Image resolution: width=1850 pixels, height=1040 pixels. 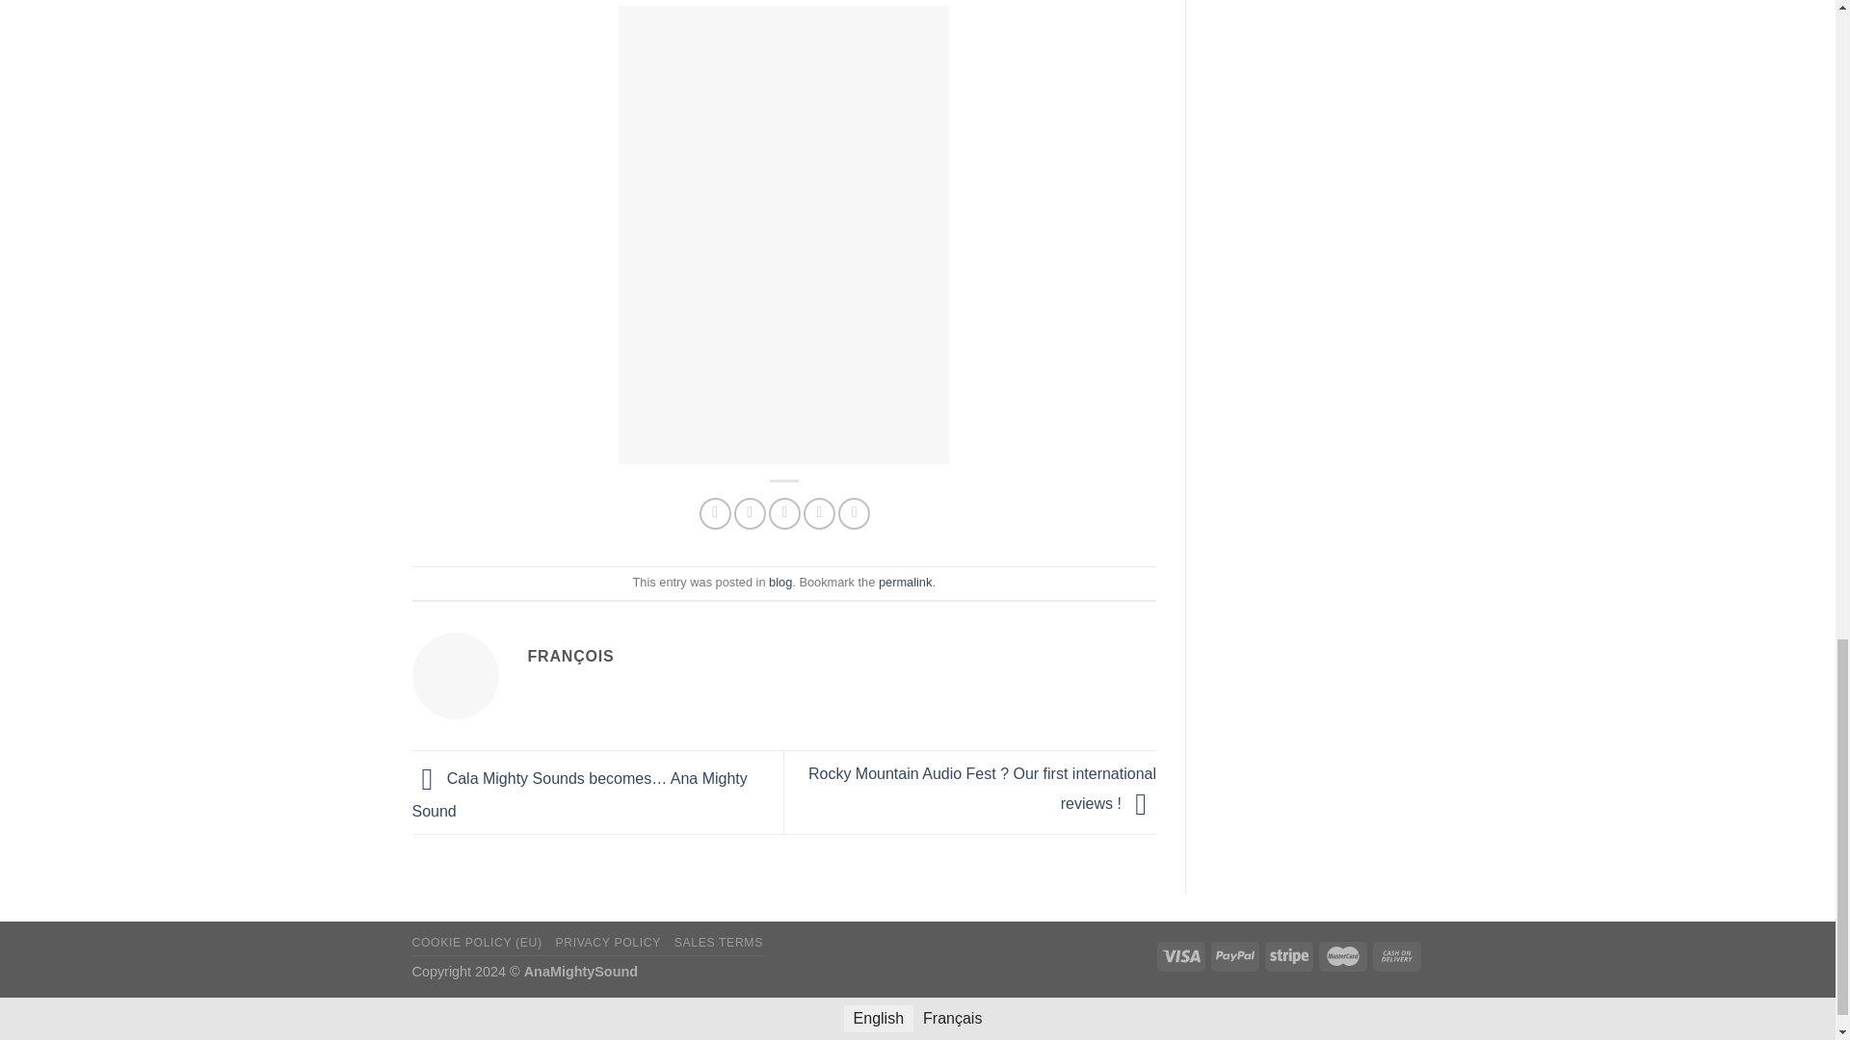 What do you see at coordinates (819, 513) in the screenshot?
I see `Pin on Pinterest` at bounding box center [819, 513].